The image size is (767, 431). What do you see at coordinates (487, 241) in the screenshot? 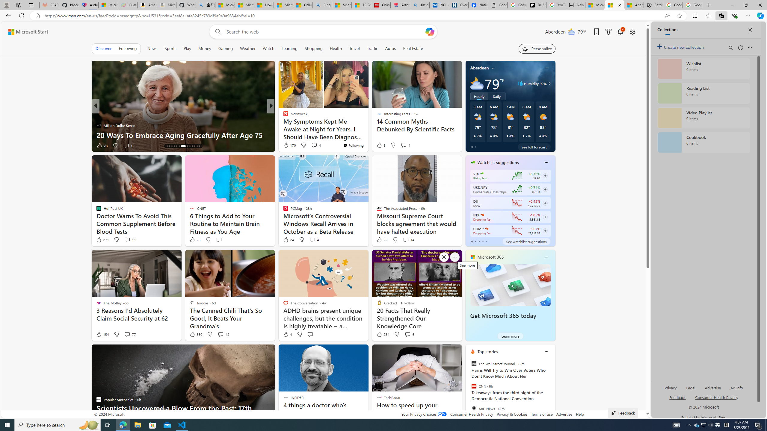
I see `tab-4` at bounding box center [487, 241].